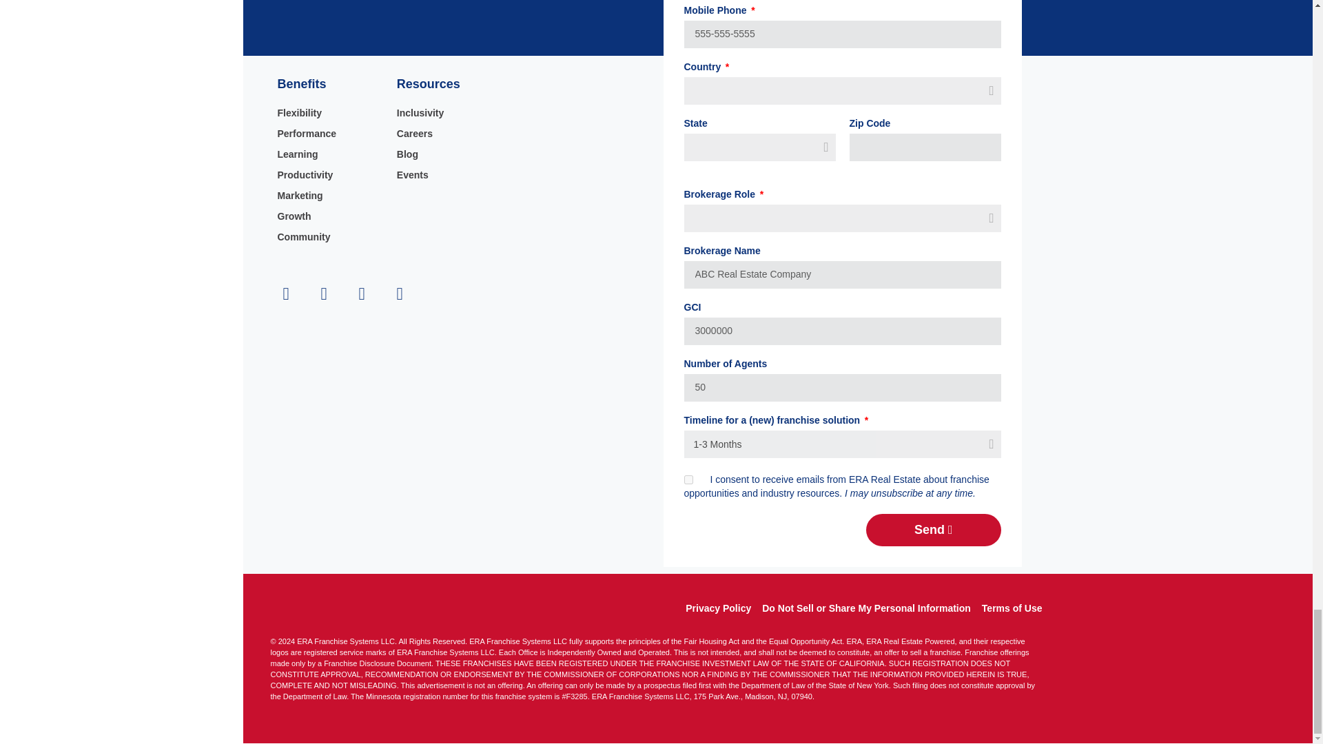  Describe the element at coordinates (329, 113) in the screenshot. I see `Flexibility` at that location.